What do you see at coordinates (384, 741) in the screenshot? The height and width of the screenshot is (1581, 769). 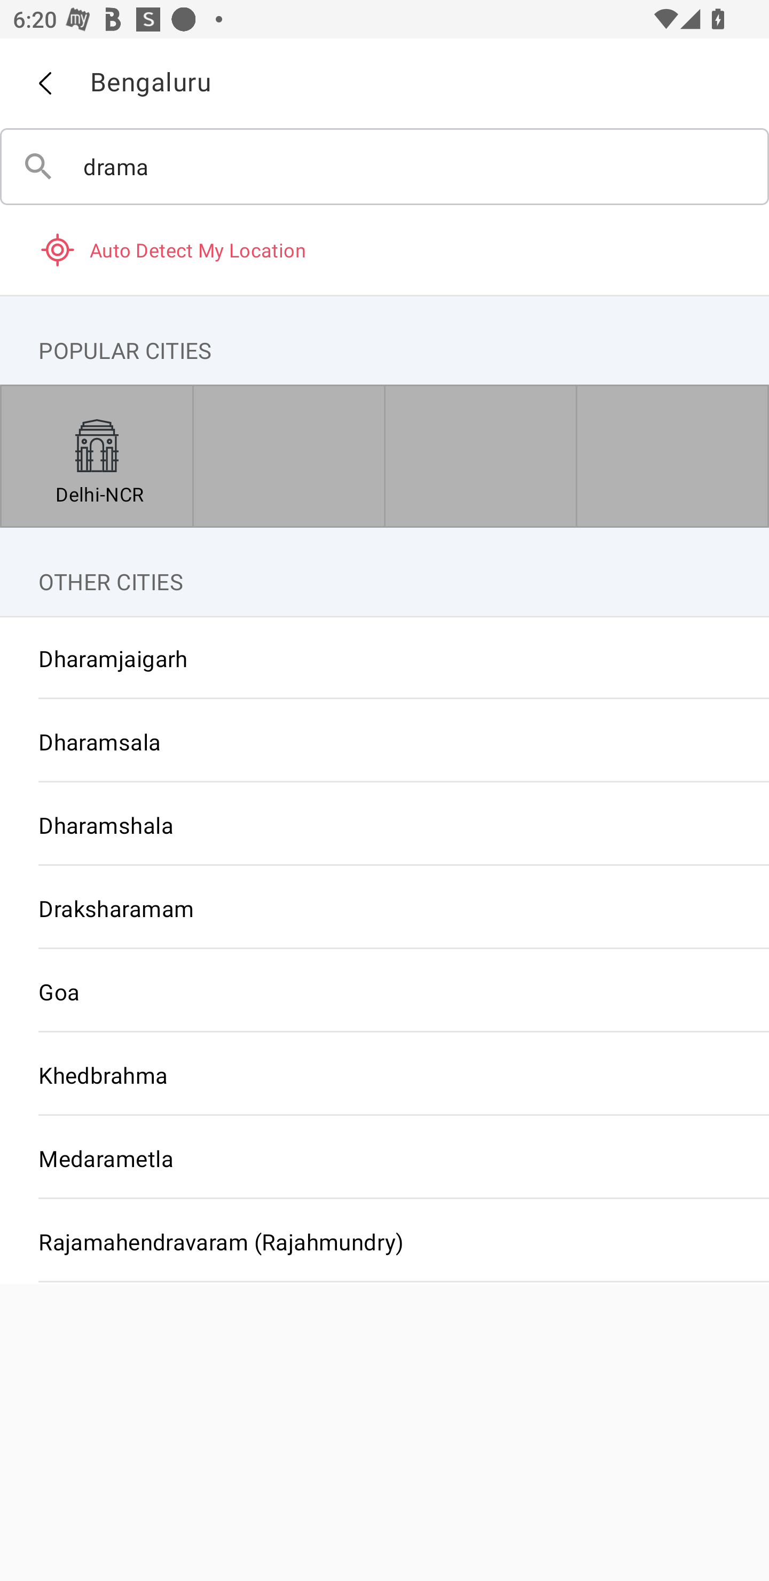 I see `Dharamsala` at bounding box center [384, 741].